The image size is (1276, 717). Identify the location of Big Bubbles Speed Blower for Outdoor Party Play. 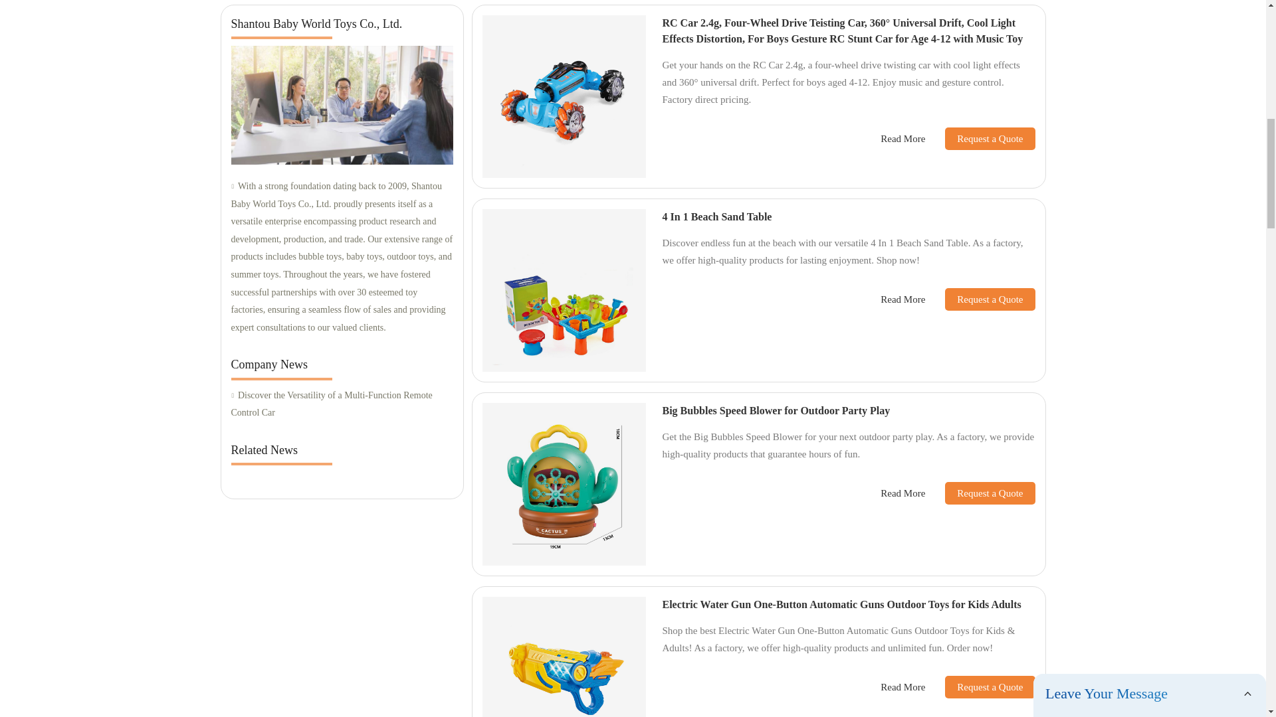
(776, 410).